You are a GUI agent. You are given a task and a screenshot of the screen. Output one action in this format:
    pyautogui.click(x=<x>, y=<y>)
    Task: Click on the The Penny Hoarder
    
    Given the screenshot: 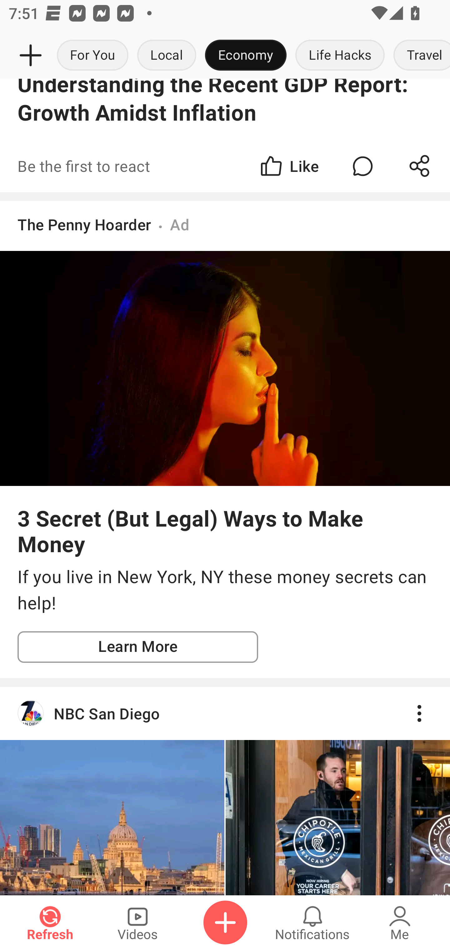 What is the action you would take?
    pyautogui.click(x=84, y=224)
    